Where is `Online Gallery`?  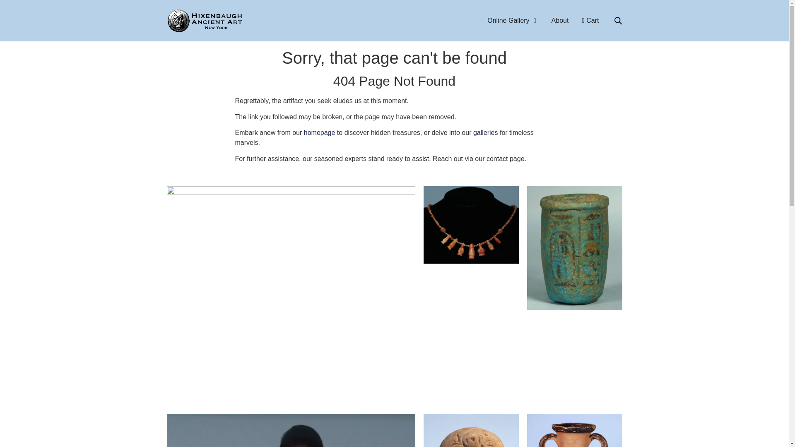 Online Gallery is located at coordinates (508, 20).